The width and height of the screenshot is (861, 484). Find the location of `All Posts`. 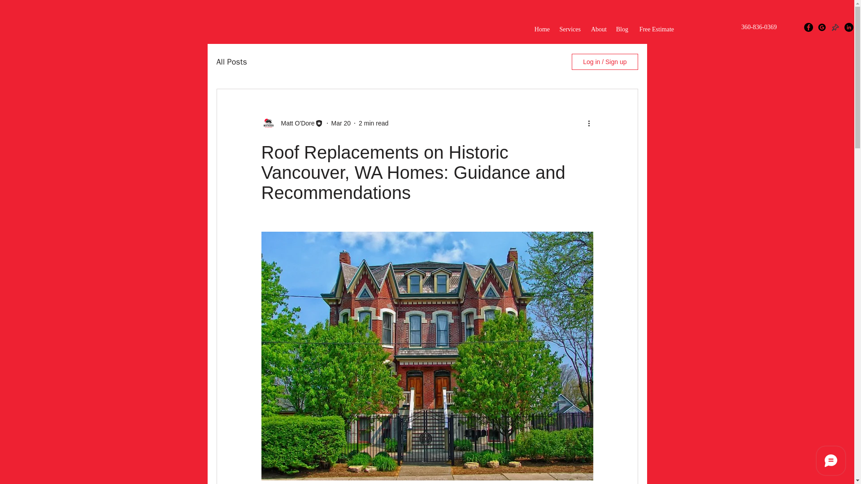

All Posts is located at coordinates (231, 62).